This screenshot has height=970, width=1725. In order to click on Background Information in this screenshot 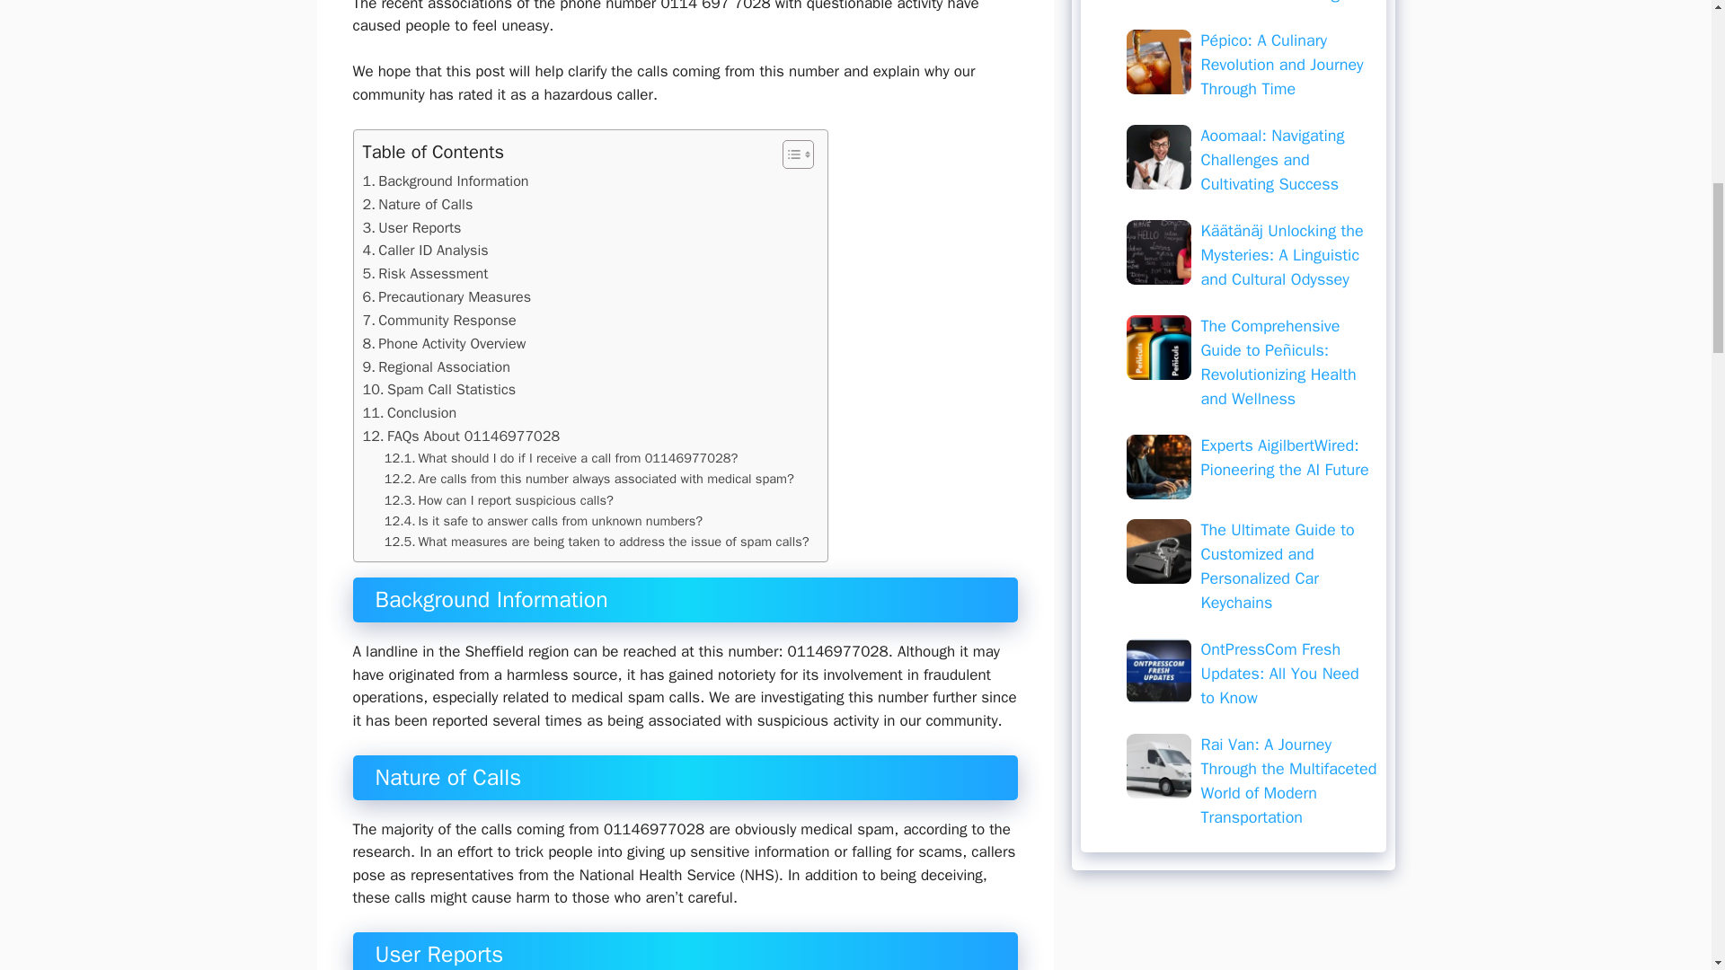, I will do `click(446, 181)`.